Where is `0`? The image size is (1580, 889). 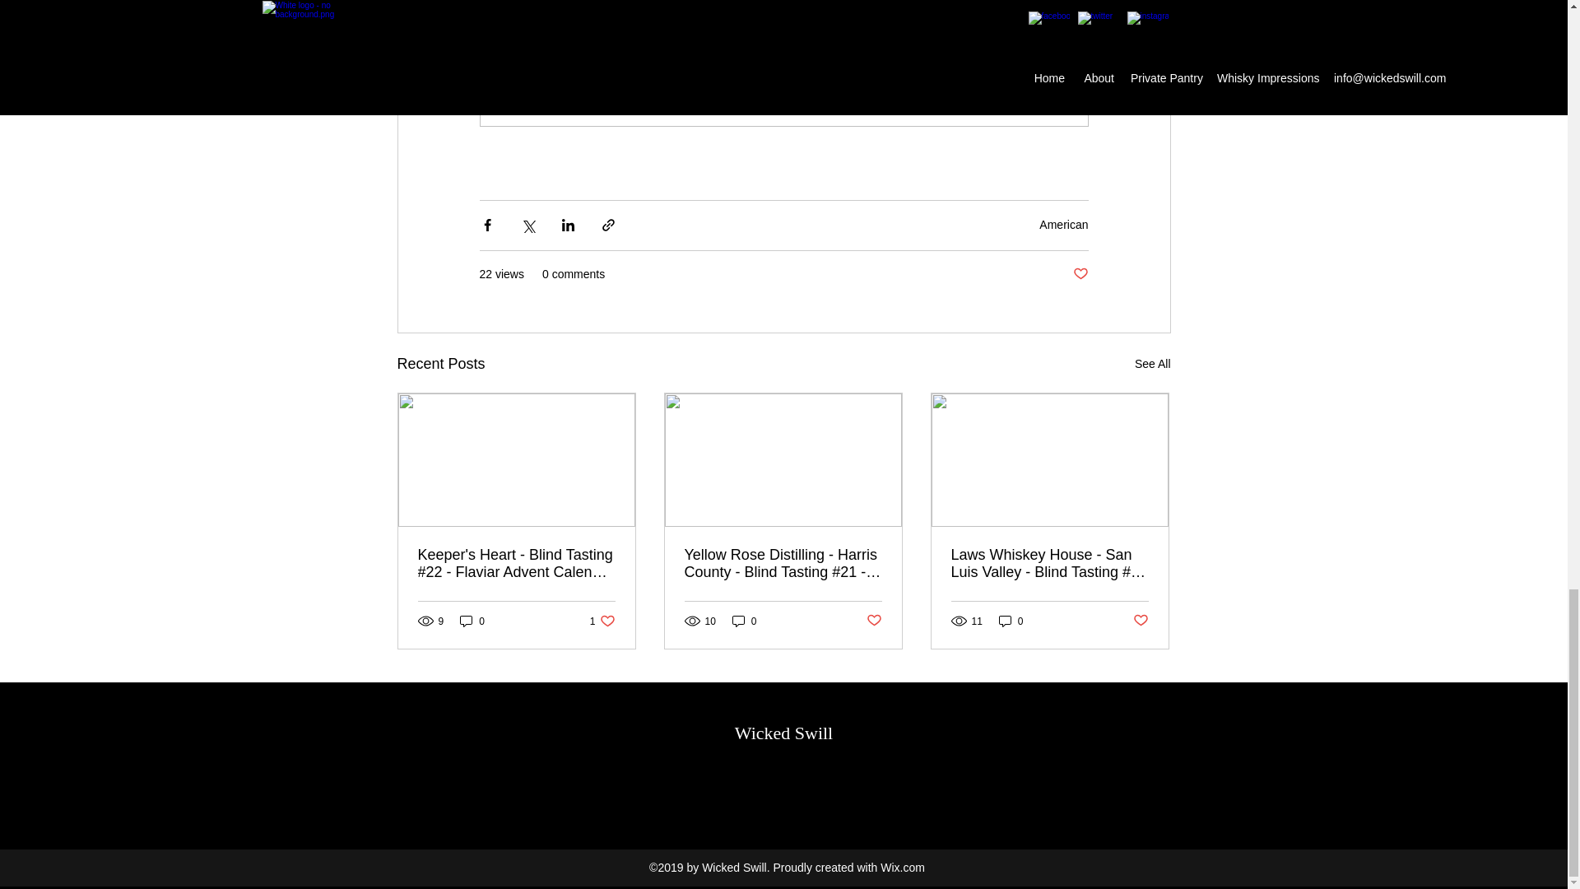 0 is located at coordinates (874, 621).